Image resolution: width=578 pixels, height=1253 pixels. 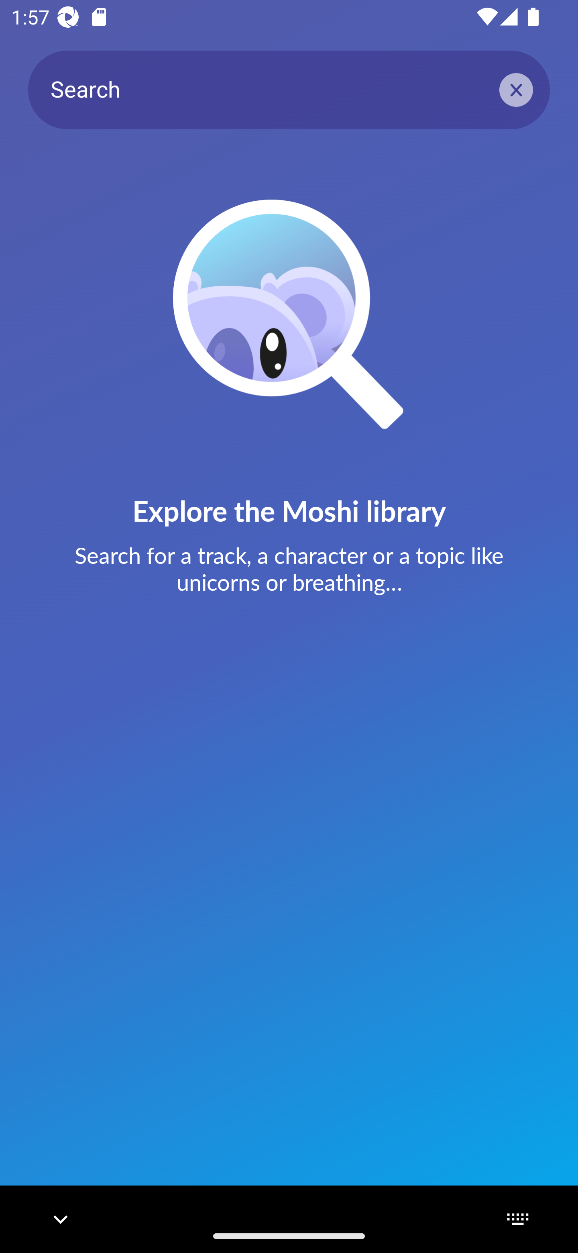 What do you see at coordinates (289, 89) in the screenshot?
I see `Search` at bounding box center [289, 89].